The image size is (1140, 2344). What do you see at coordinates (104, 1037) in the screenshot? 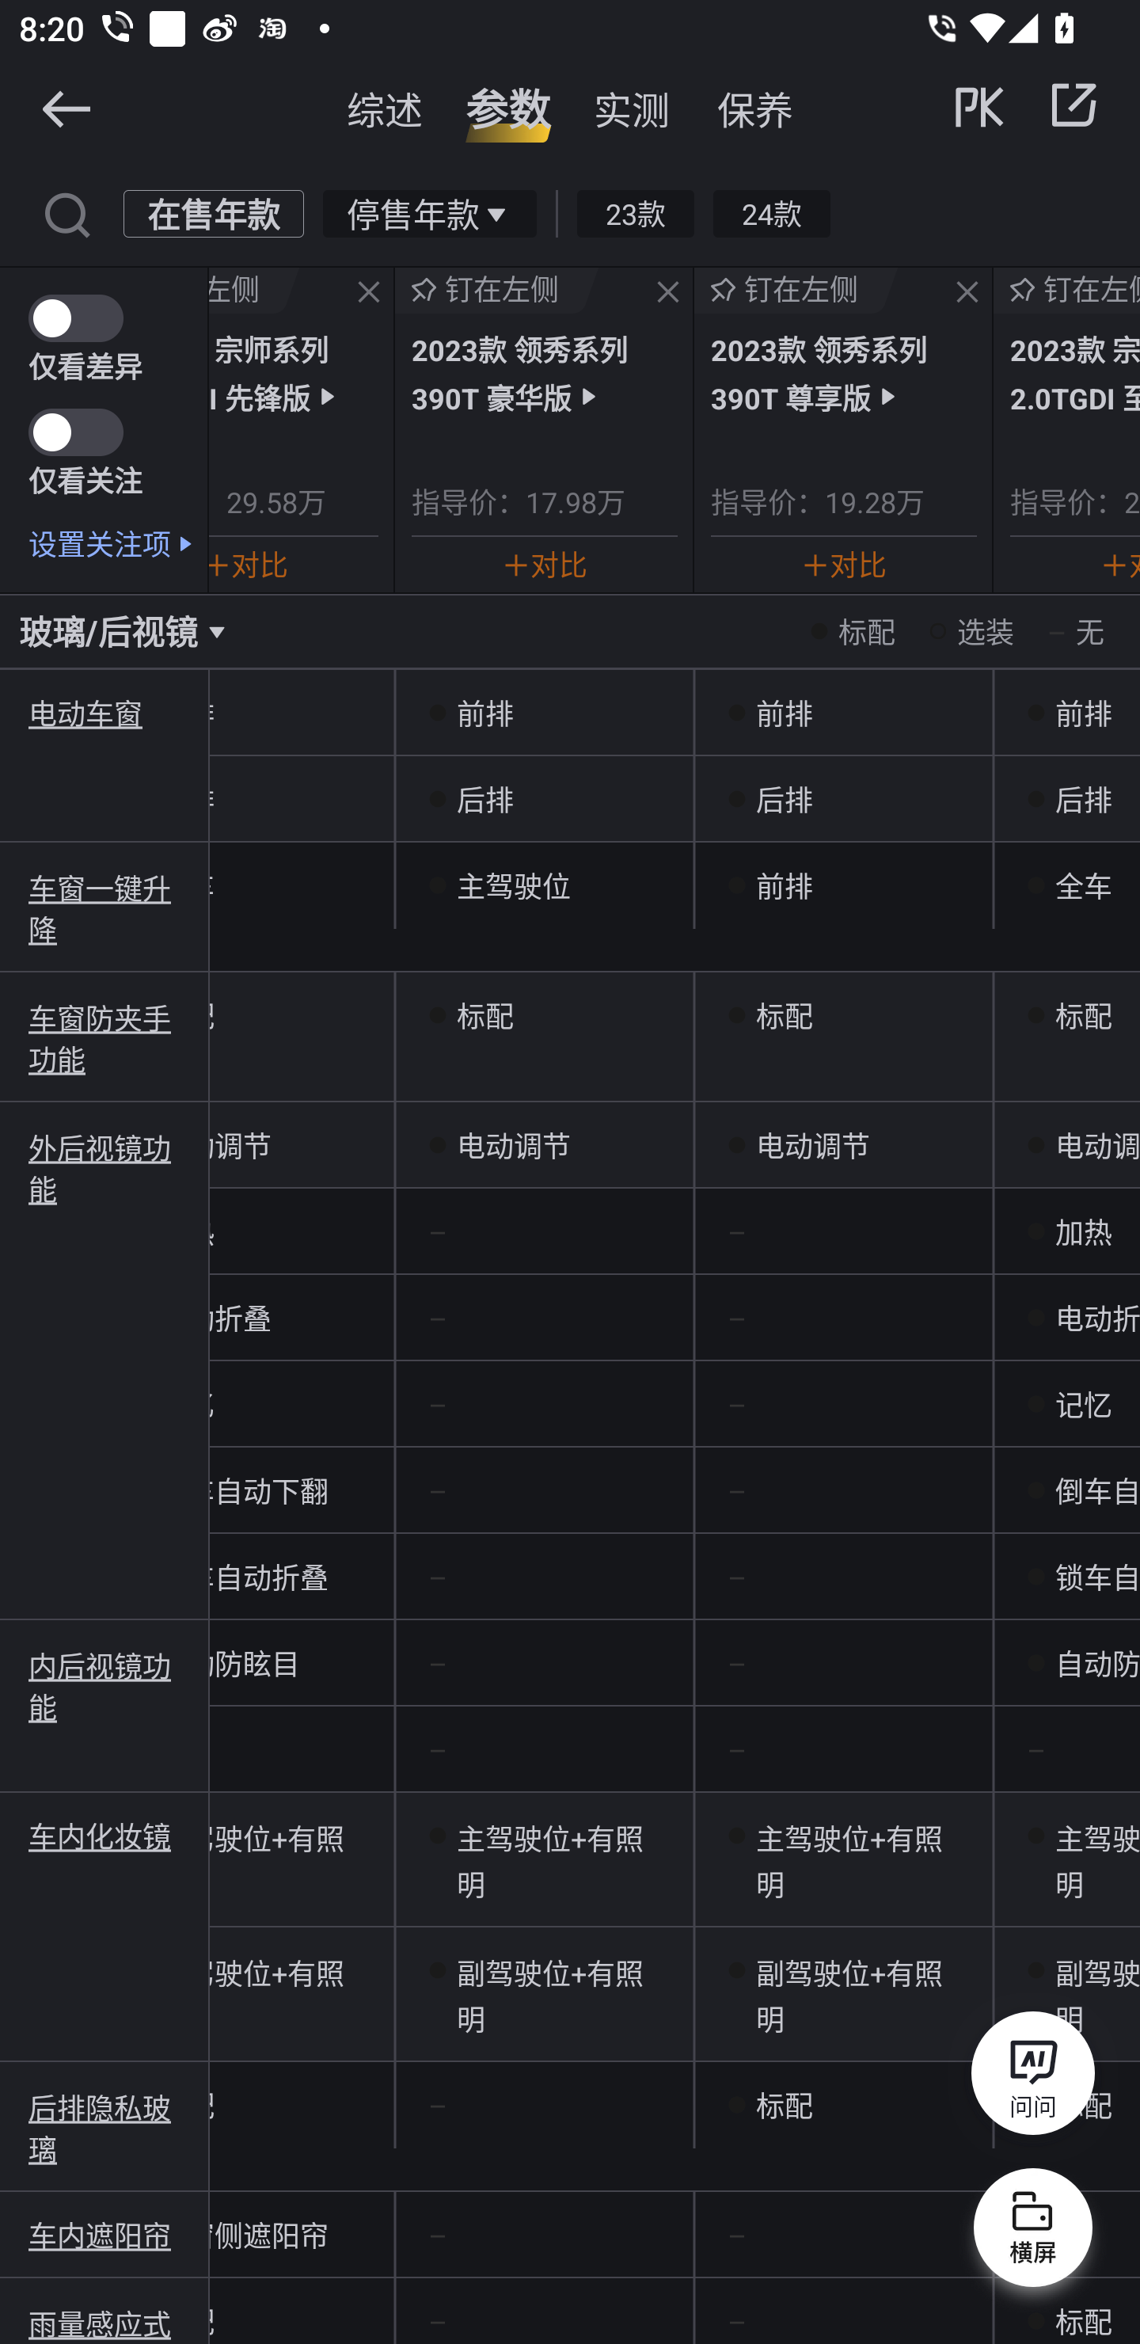
I see `车窗防夹手功能` at bounding box center [104, 1037].